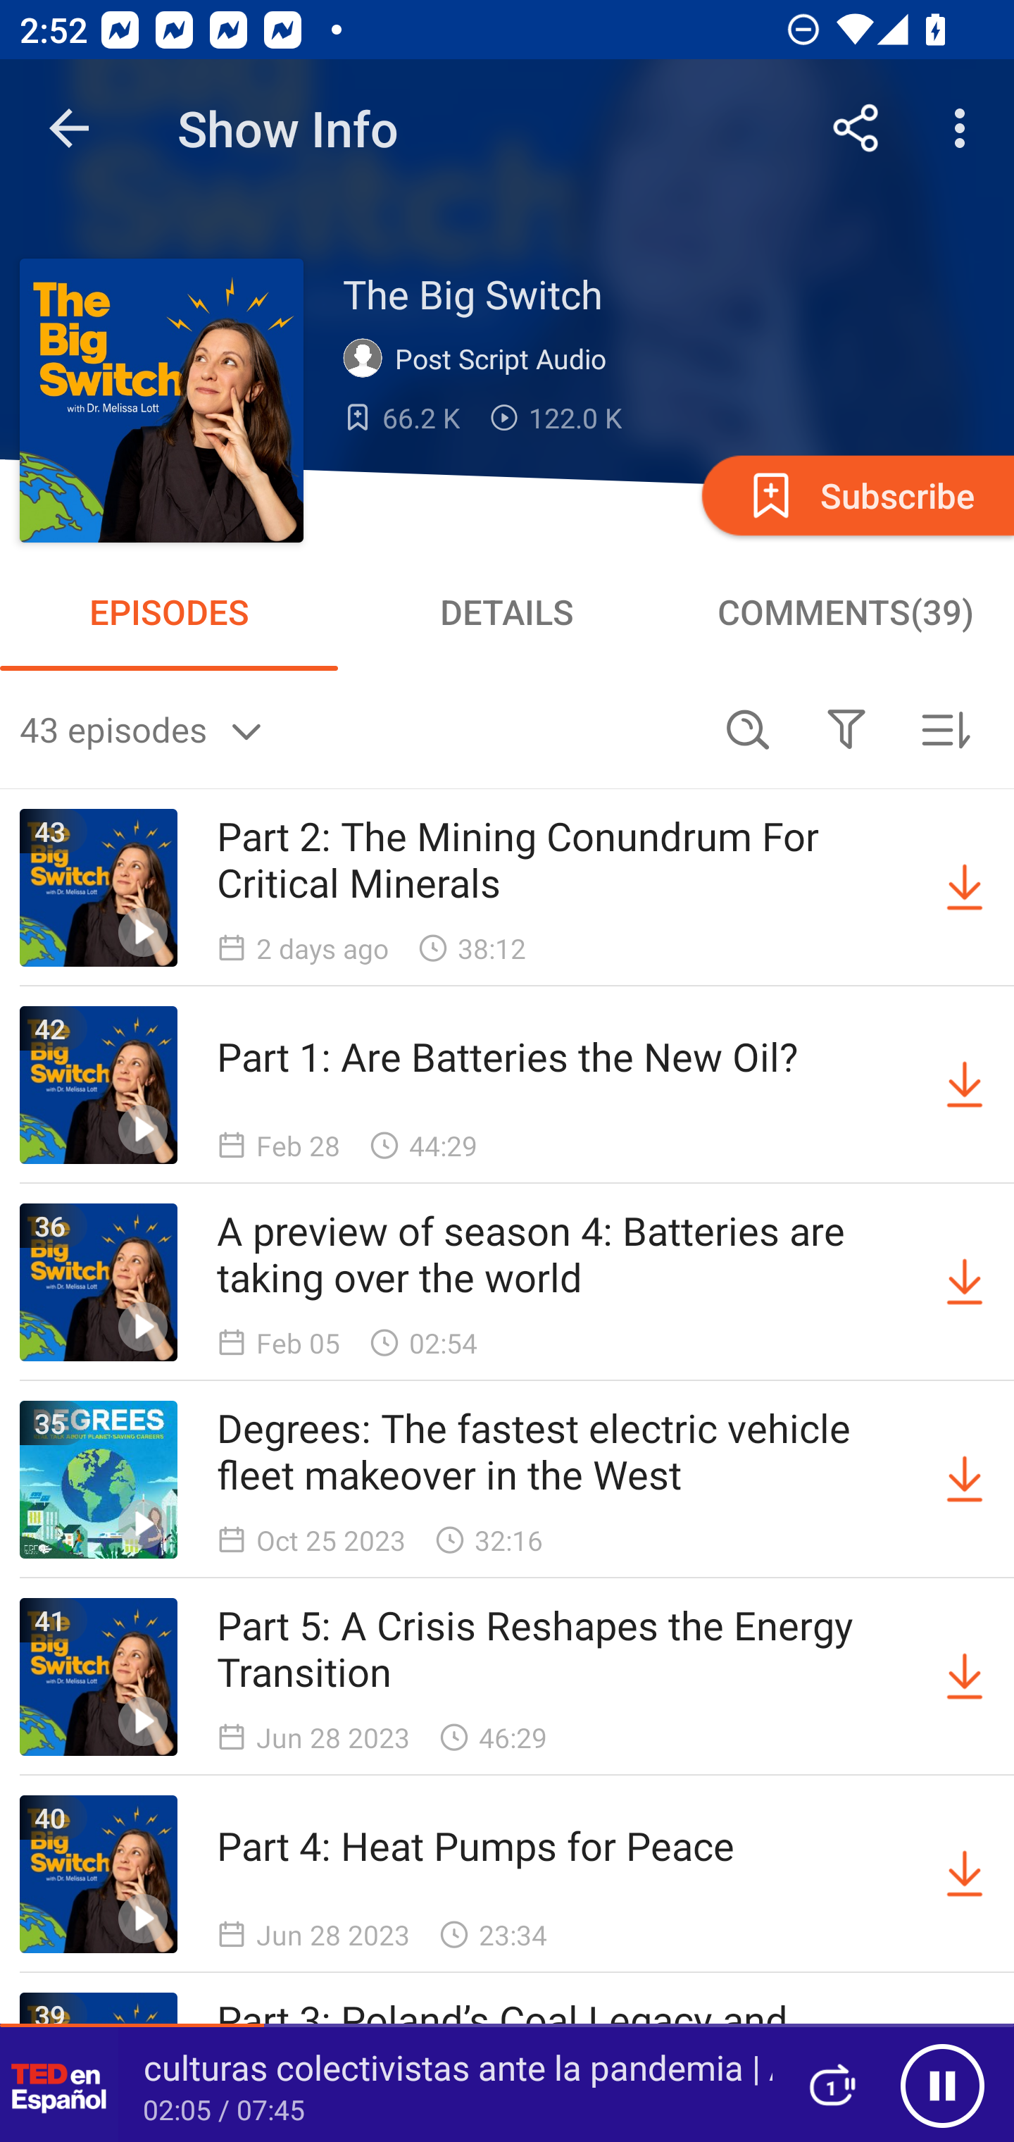 The image size is (1014, 2142). What do you see at coordinates (945, 729) in the screenshot?
I see ` Sorted by newest first` at bounding box center [945, 729].